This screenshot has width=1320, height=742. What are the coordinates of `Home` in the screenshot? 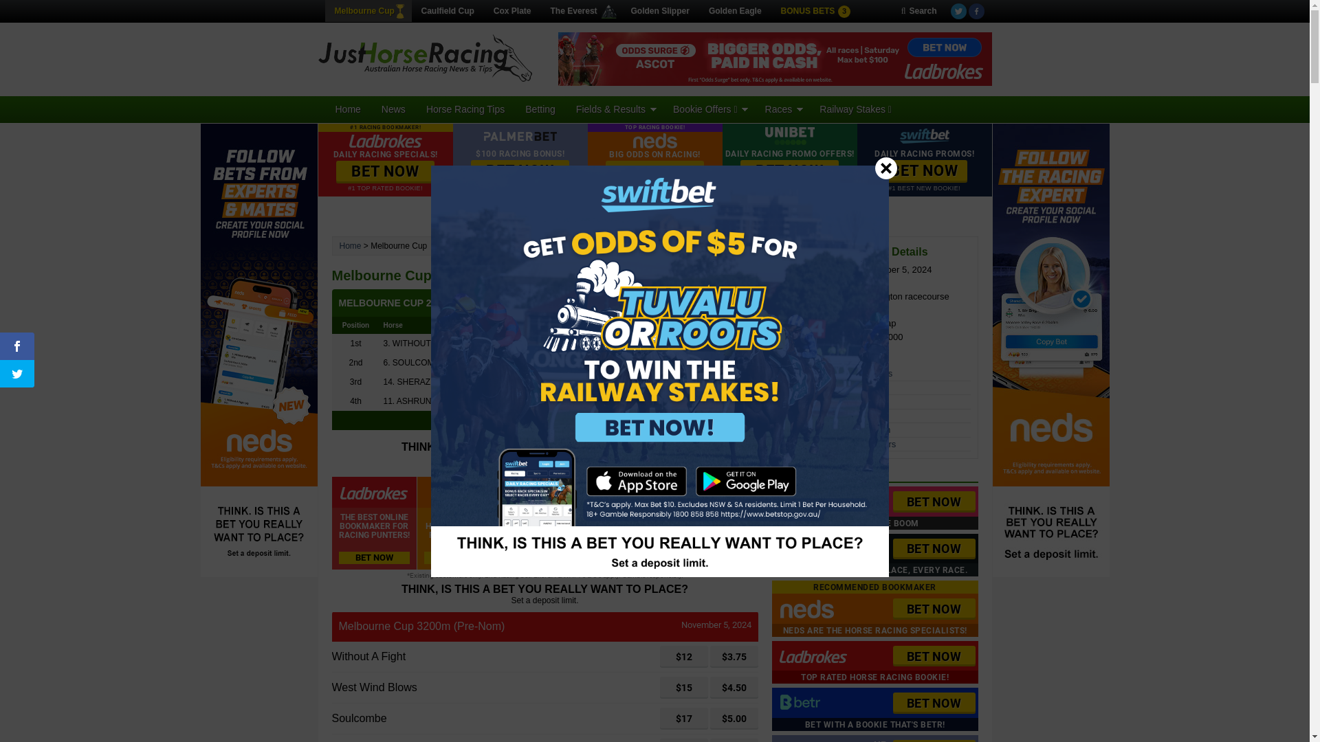 It's located at (348, 109).